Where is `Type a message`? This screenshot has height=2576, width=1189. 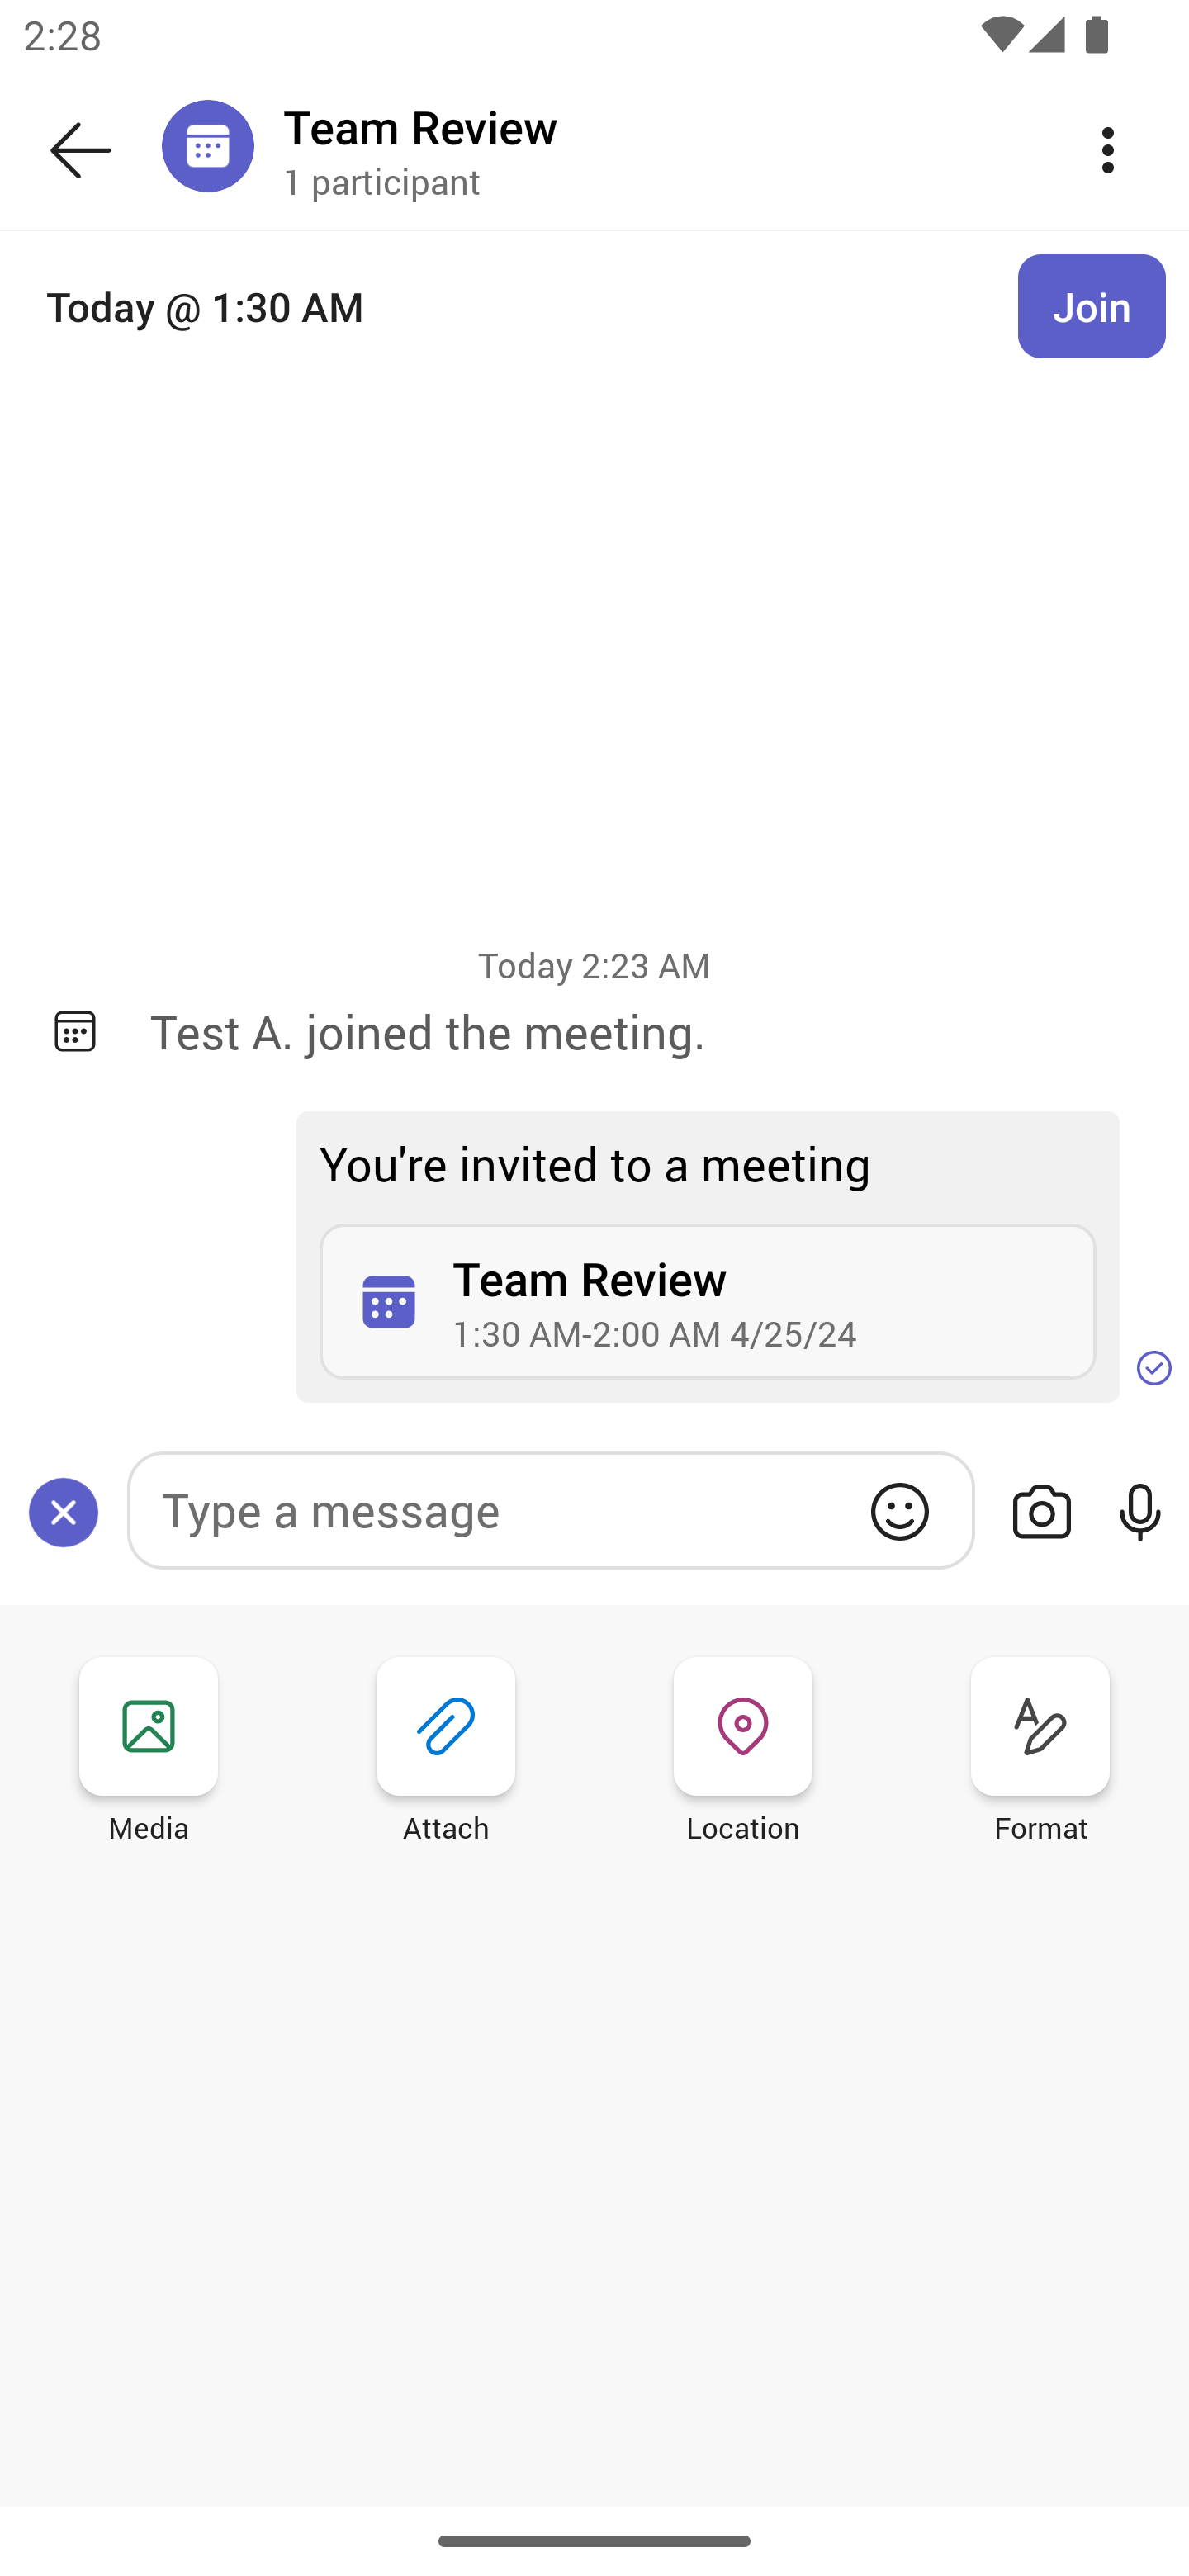 Type a message is located at coordinates (551, 1509).